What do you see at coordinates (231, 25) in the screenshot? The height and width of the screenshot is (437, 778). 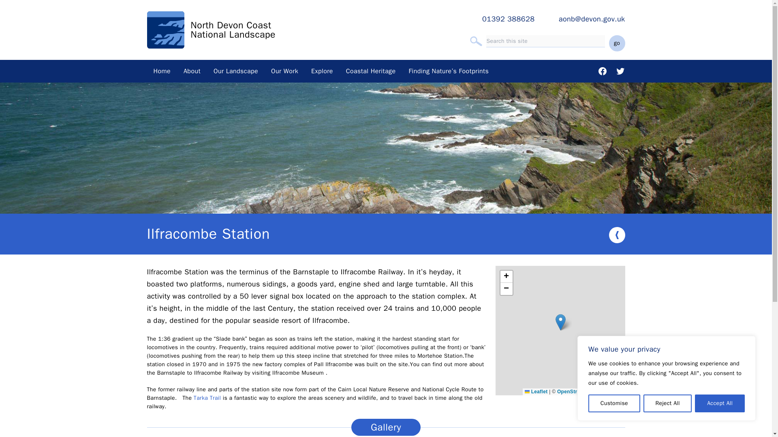 I see `North Devon Coast` at bounding box center [231, 25].